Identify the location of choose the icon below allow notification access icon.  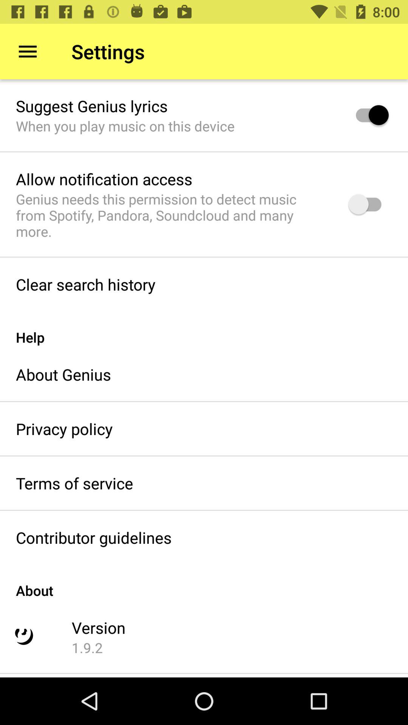
(172, 215).